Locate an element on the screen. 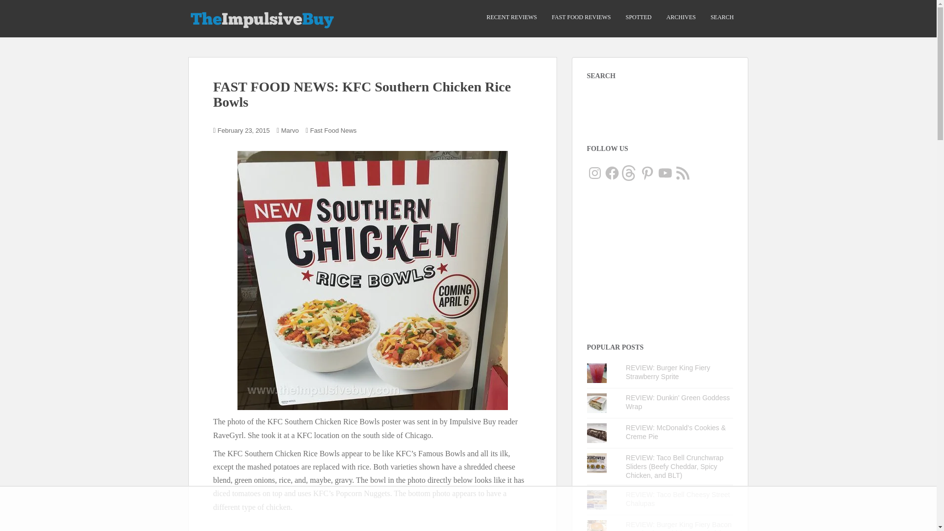  FAST FOOD REVIEWS is located at coordinates (581, 17).